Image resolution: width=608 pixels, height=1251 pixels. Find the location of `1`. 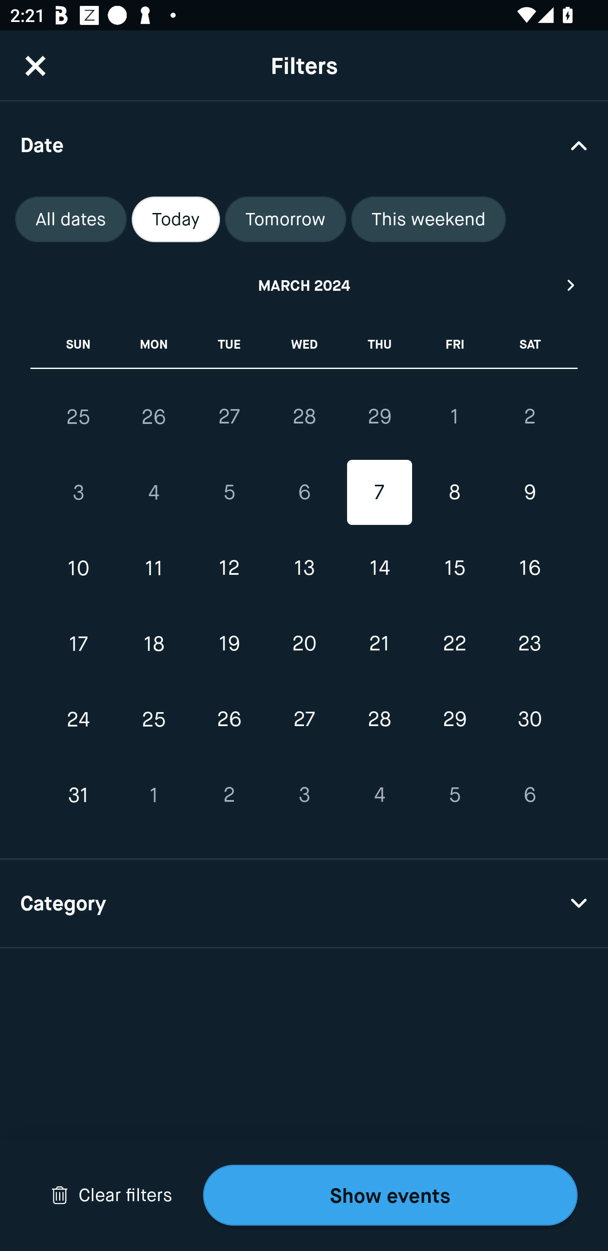

1 is located at coordinates (454, 416).